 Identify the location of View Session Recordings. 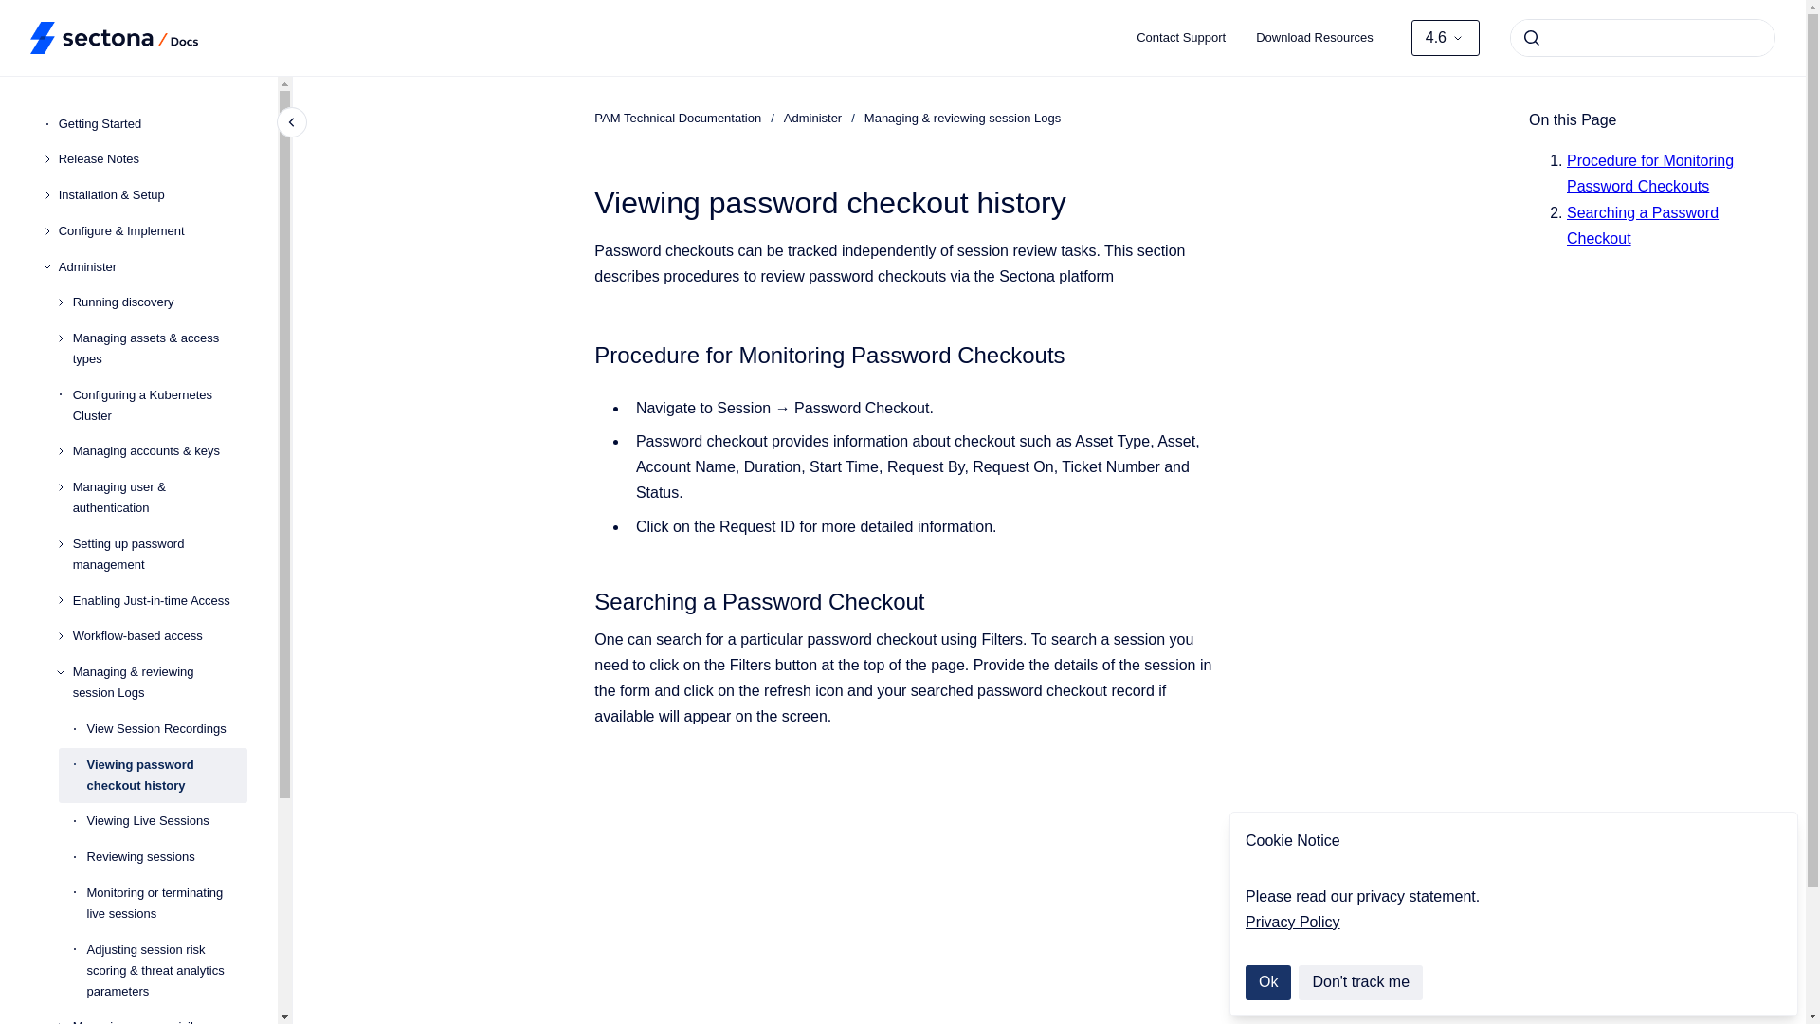
(167, 728).